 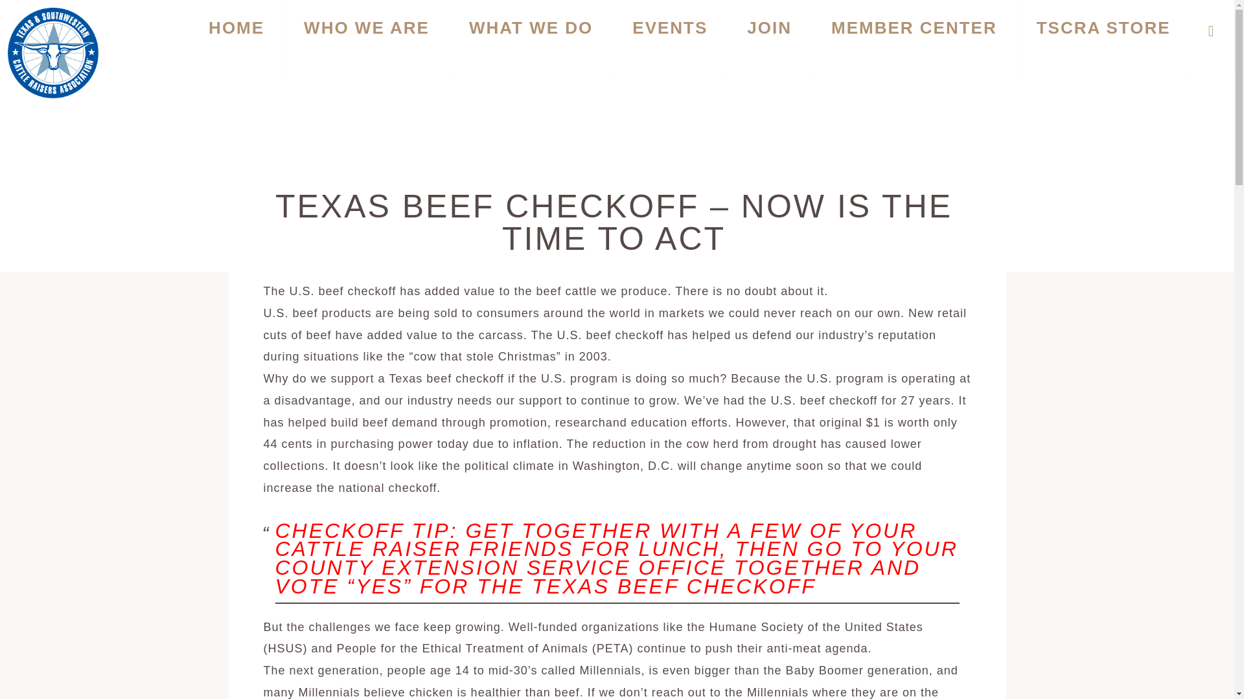 I want to click on WHO WE ARE, so click(x=367, y=39).